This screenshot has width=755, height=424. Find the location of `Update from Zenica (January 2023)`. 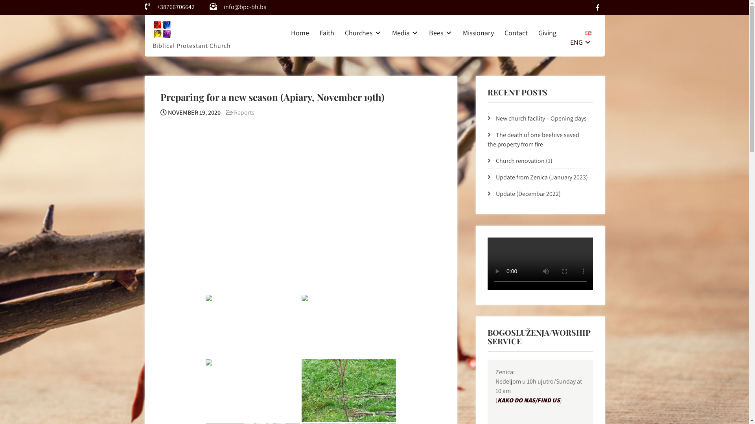

Update from Zenica (January 2023) is located at coordinates (542, 177).